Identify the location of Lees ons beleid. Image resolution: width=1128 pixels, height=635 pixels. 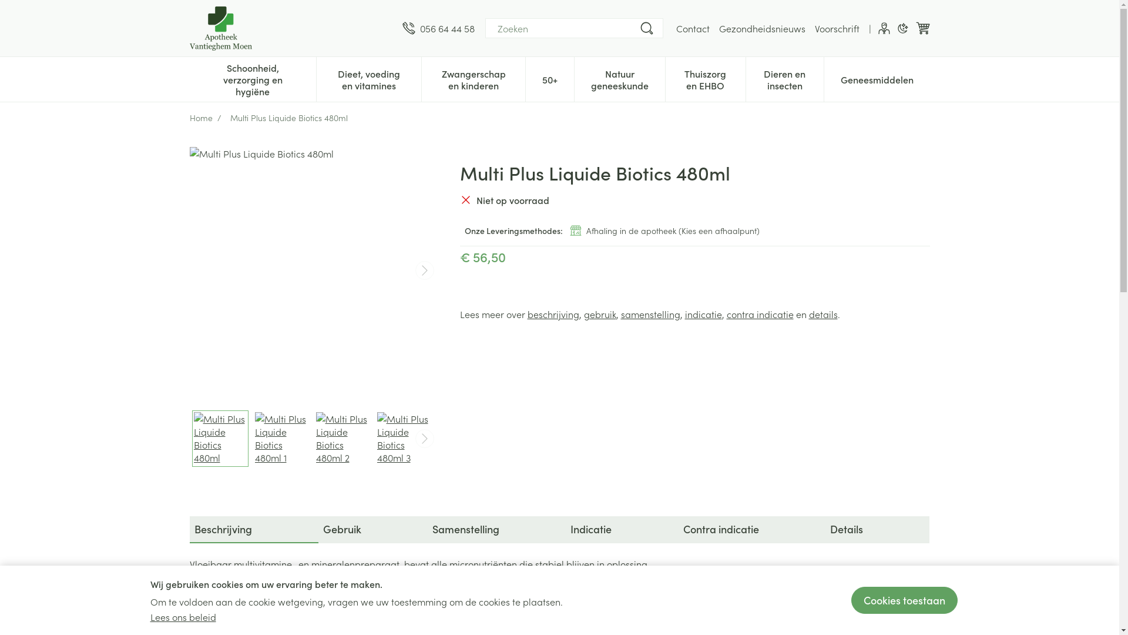
(183, 617).